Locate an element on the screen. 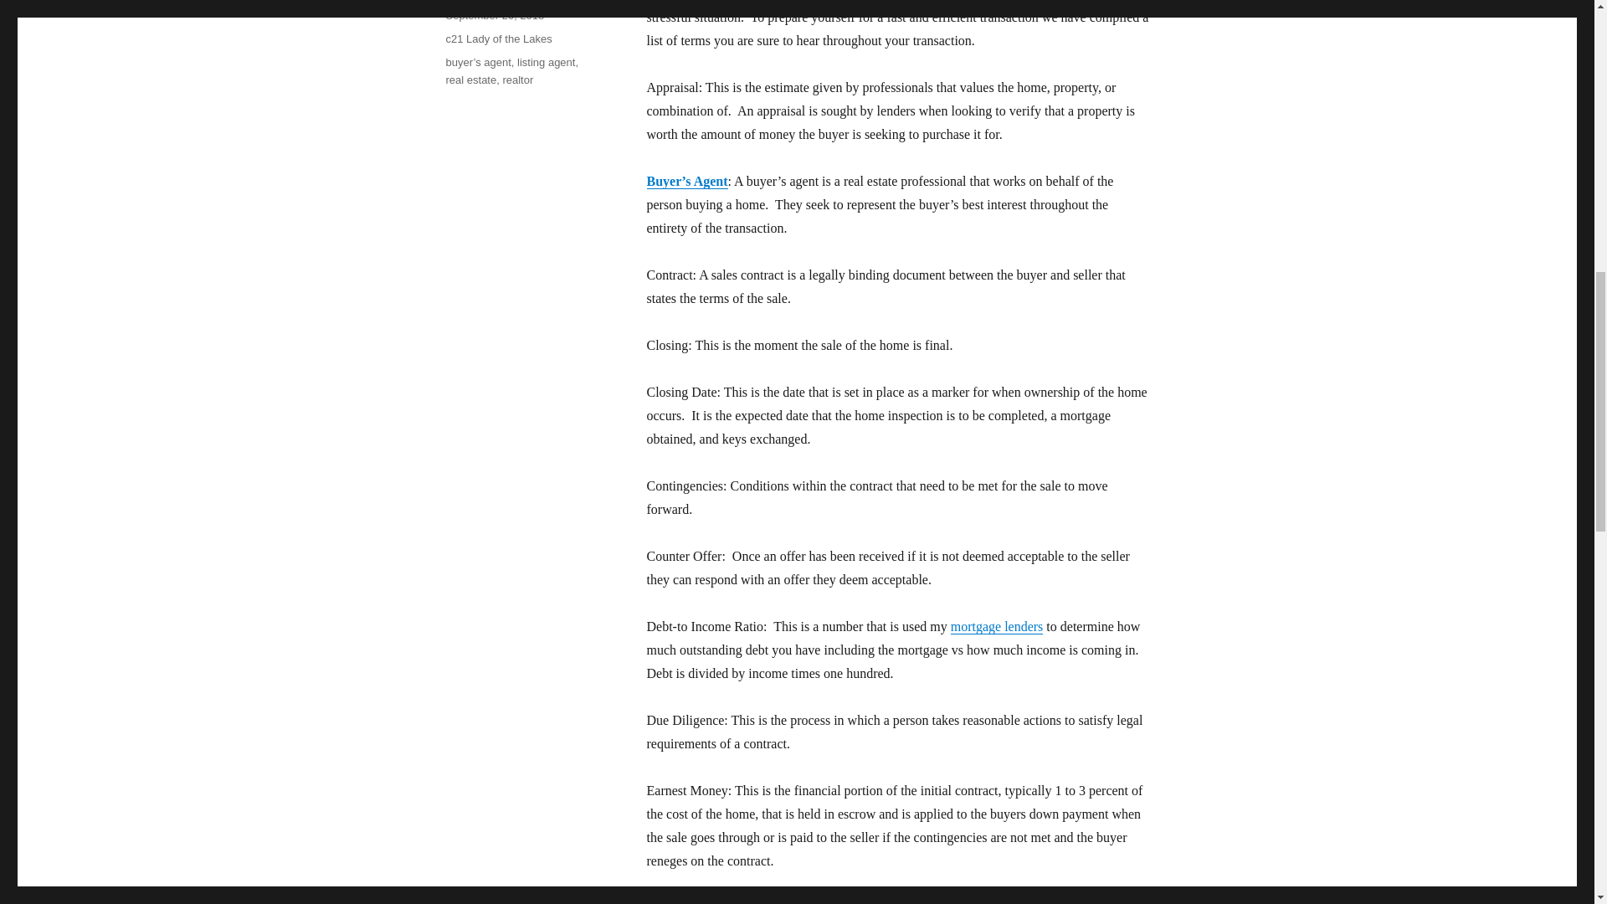 The image size is (1607, 904). c21 Lady of the Lakes is located at coordinates (497, 39).